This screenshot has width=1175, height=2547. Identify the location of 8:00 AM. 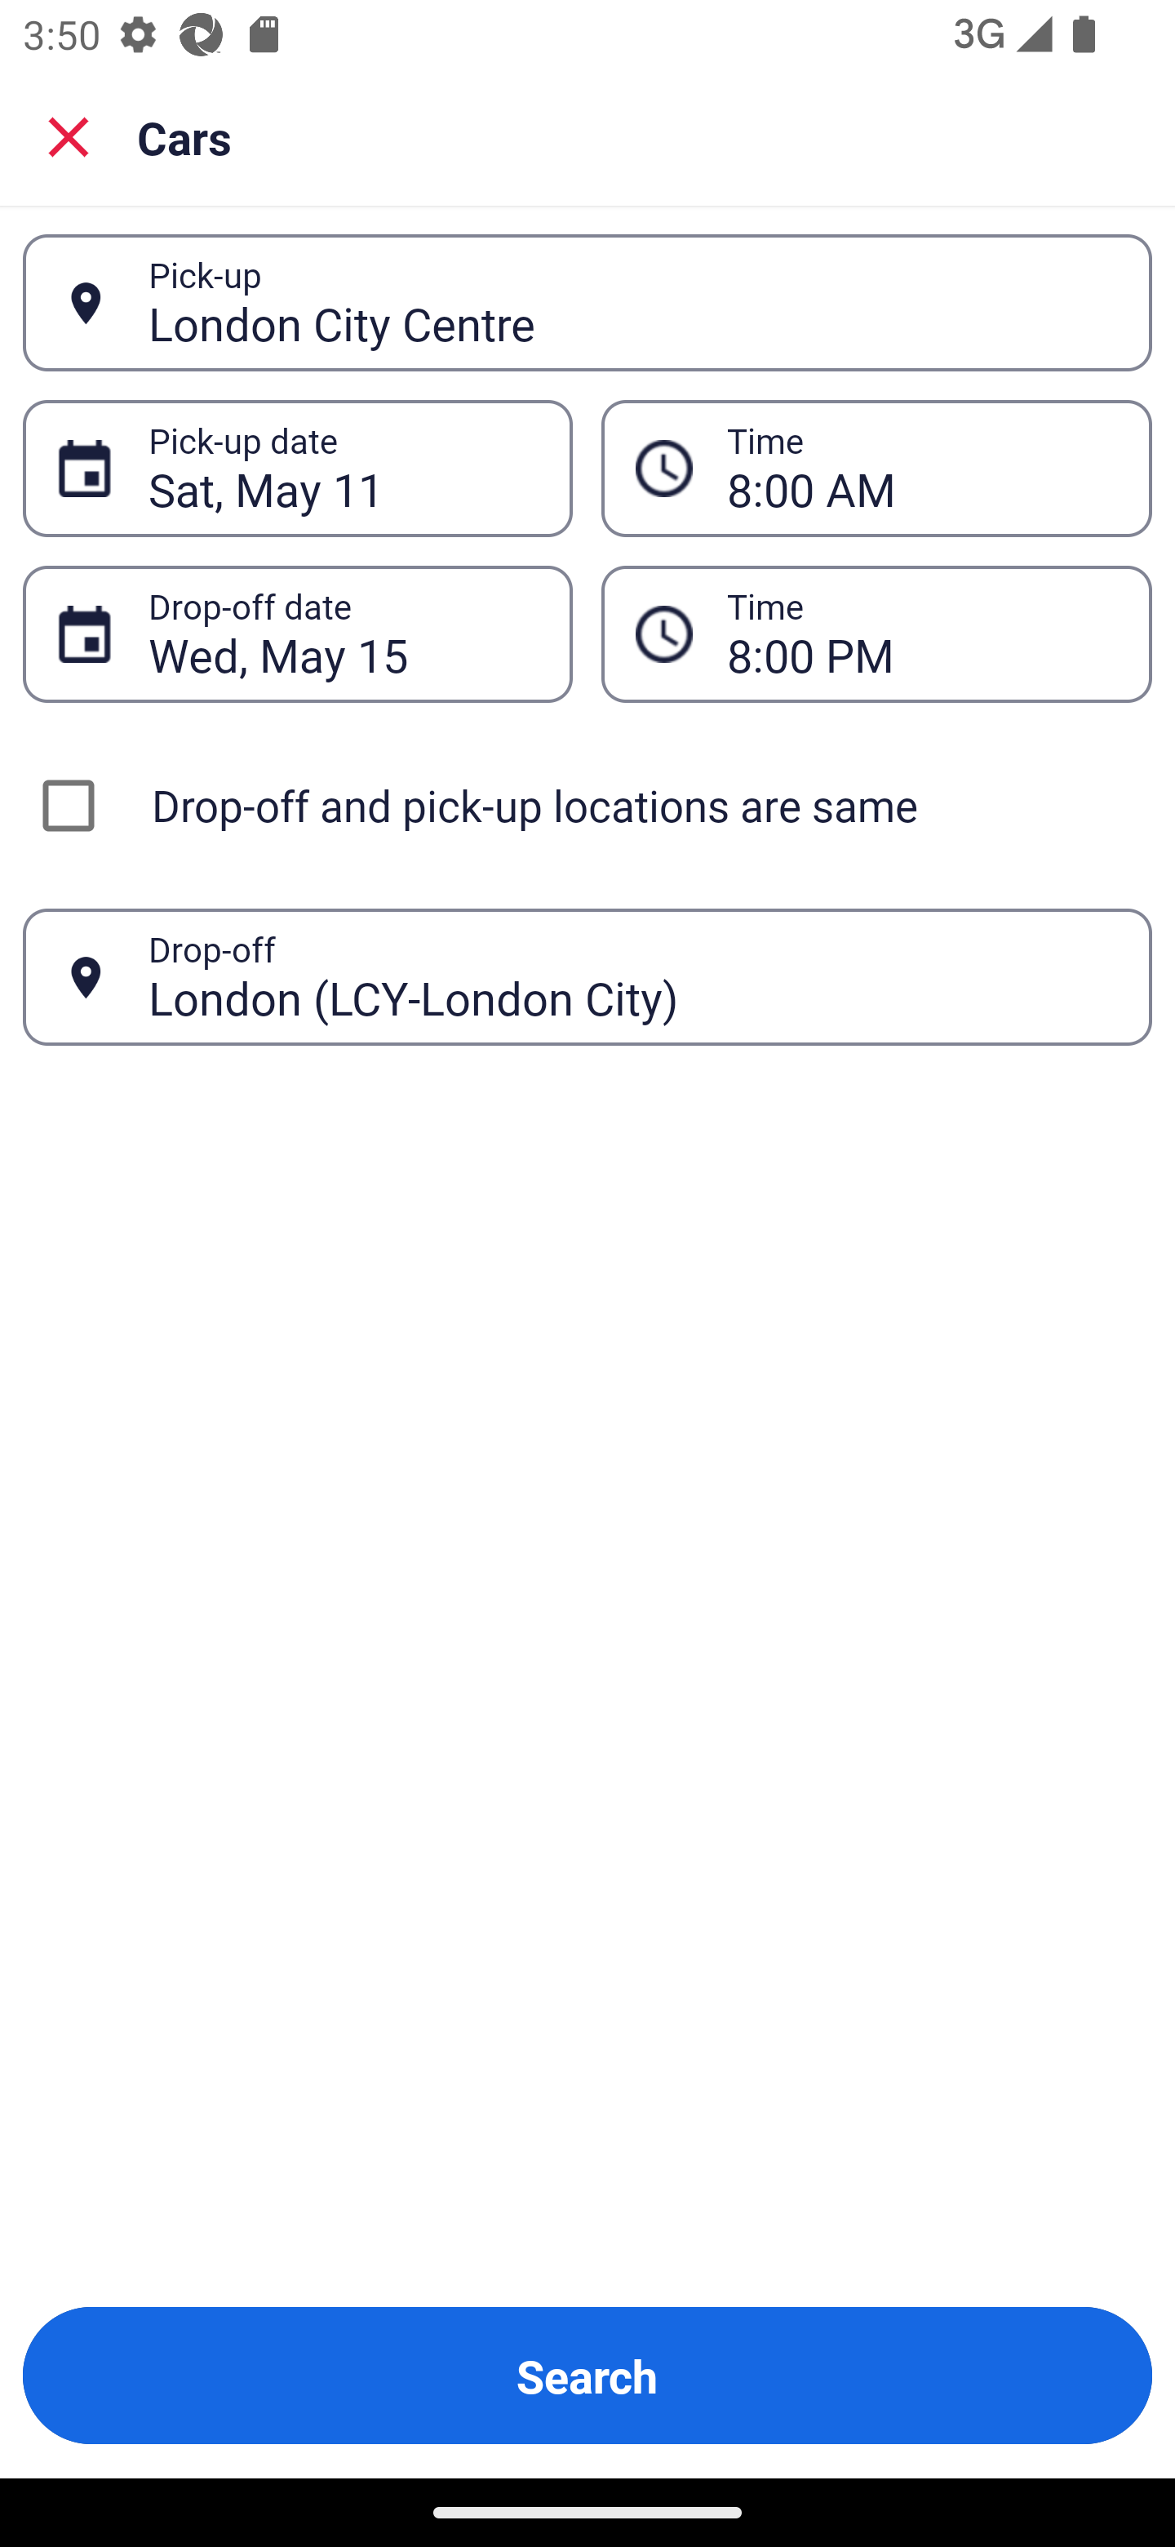
(876, 469).